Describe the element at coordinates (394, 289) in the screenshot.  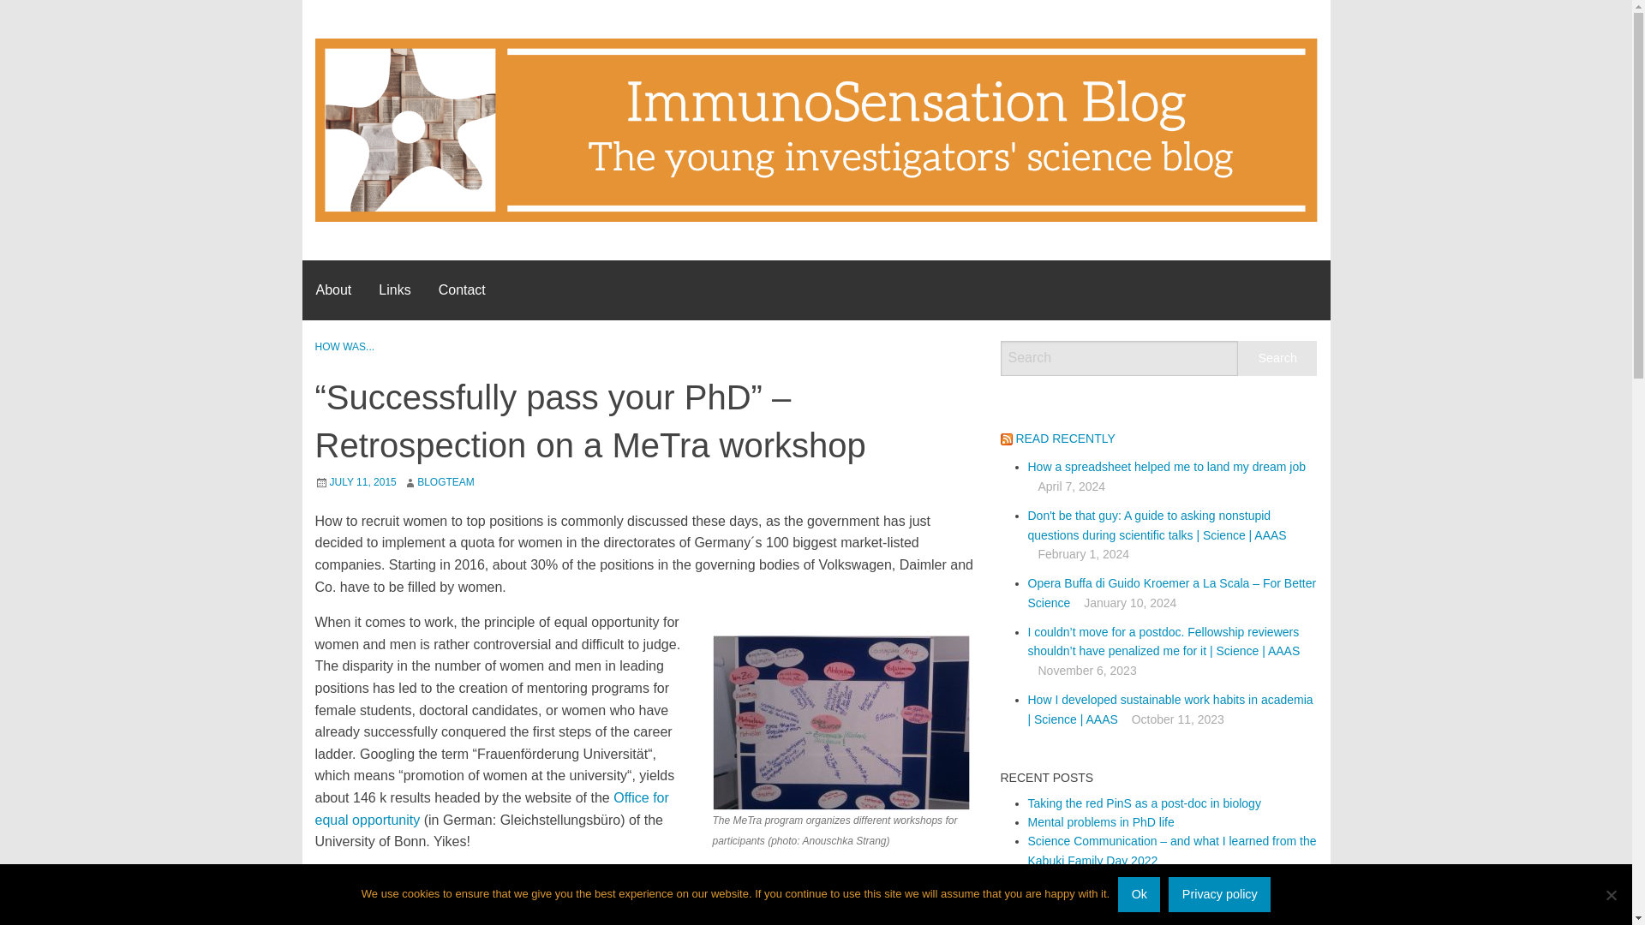
I see `Links` at that location.